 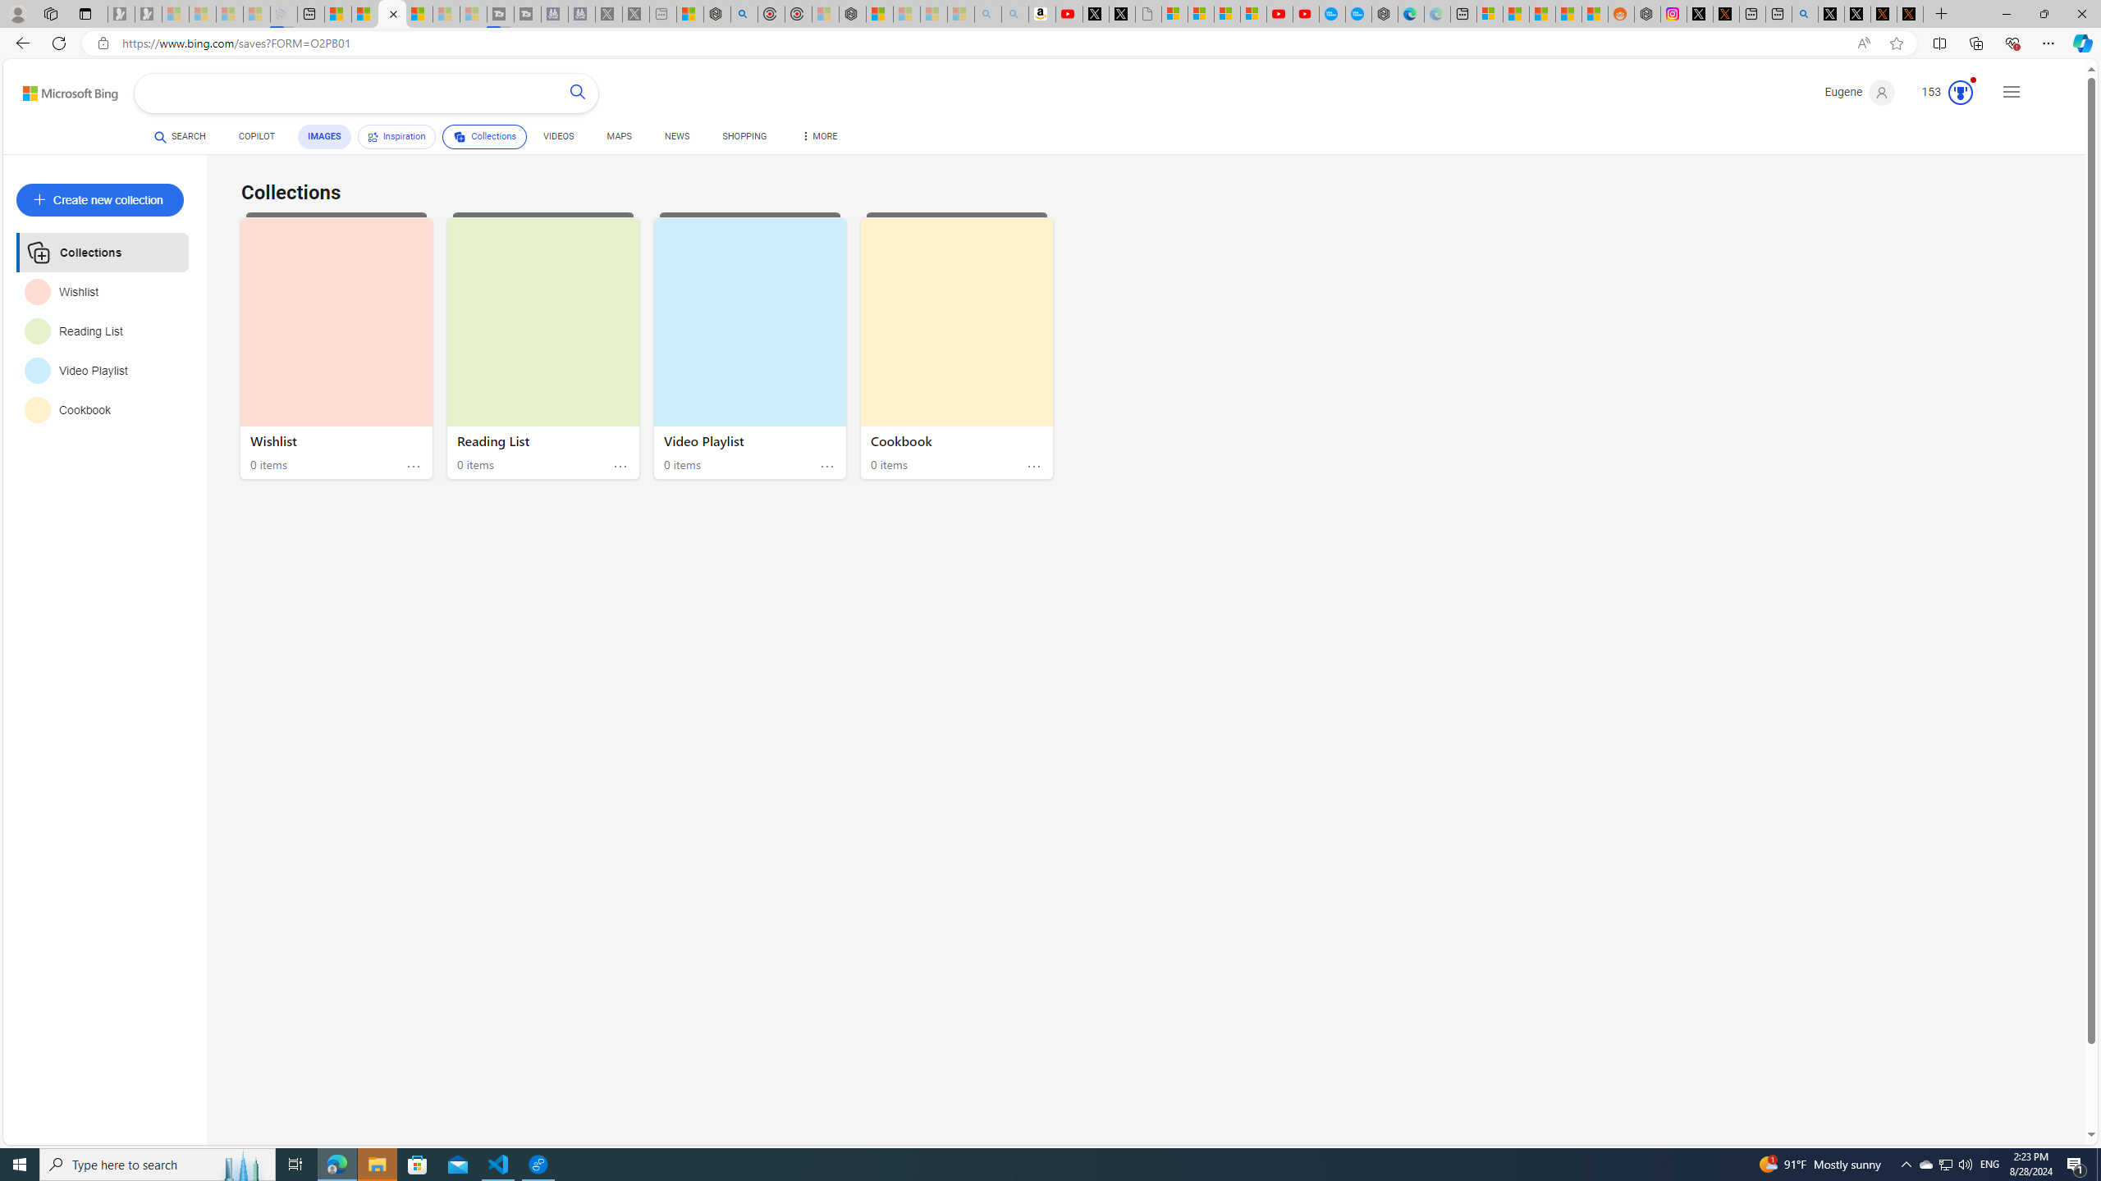 I want to click on NEWS, so click(x=676, y=136).